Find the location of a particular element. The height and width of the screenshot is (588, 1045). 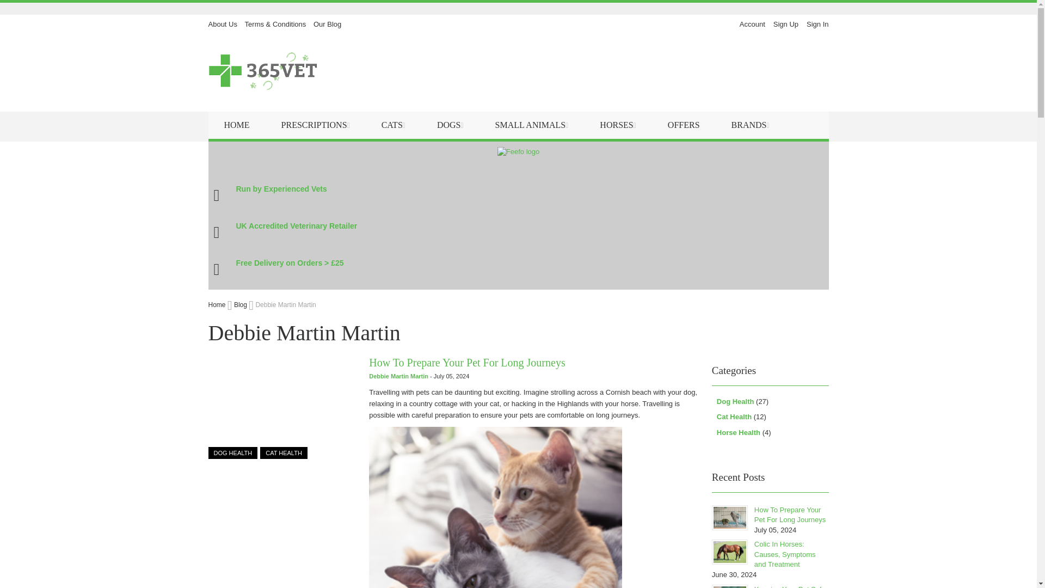

Dog Health is located at coordinates (232, 453).